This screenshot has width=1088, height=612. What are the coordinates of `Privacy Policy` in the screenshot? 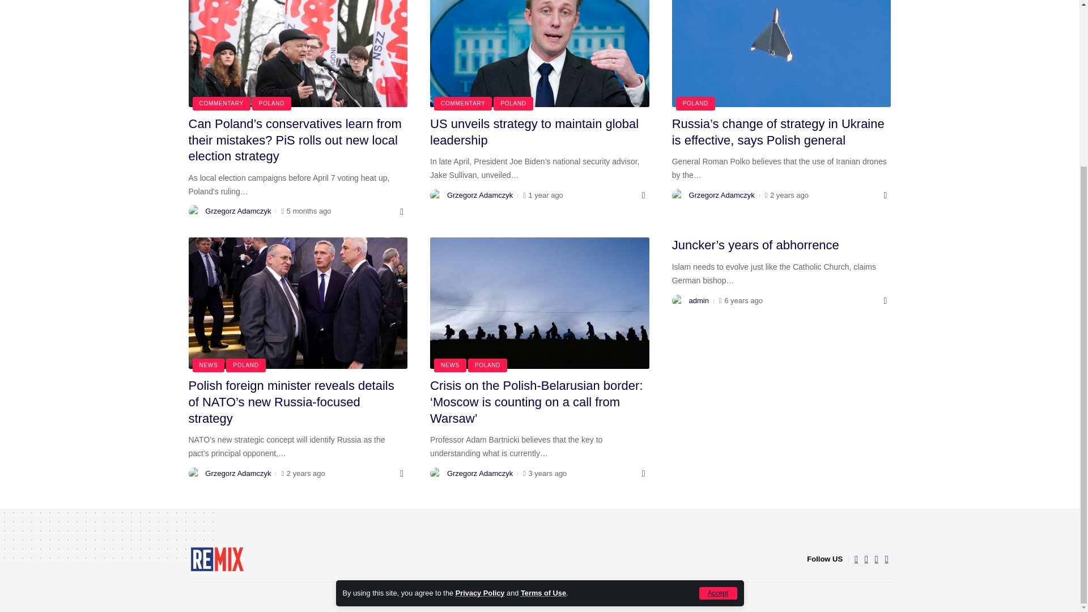 It's located at (480, 372).